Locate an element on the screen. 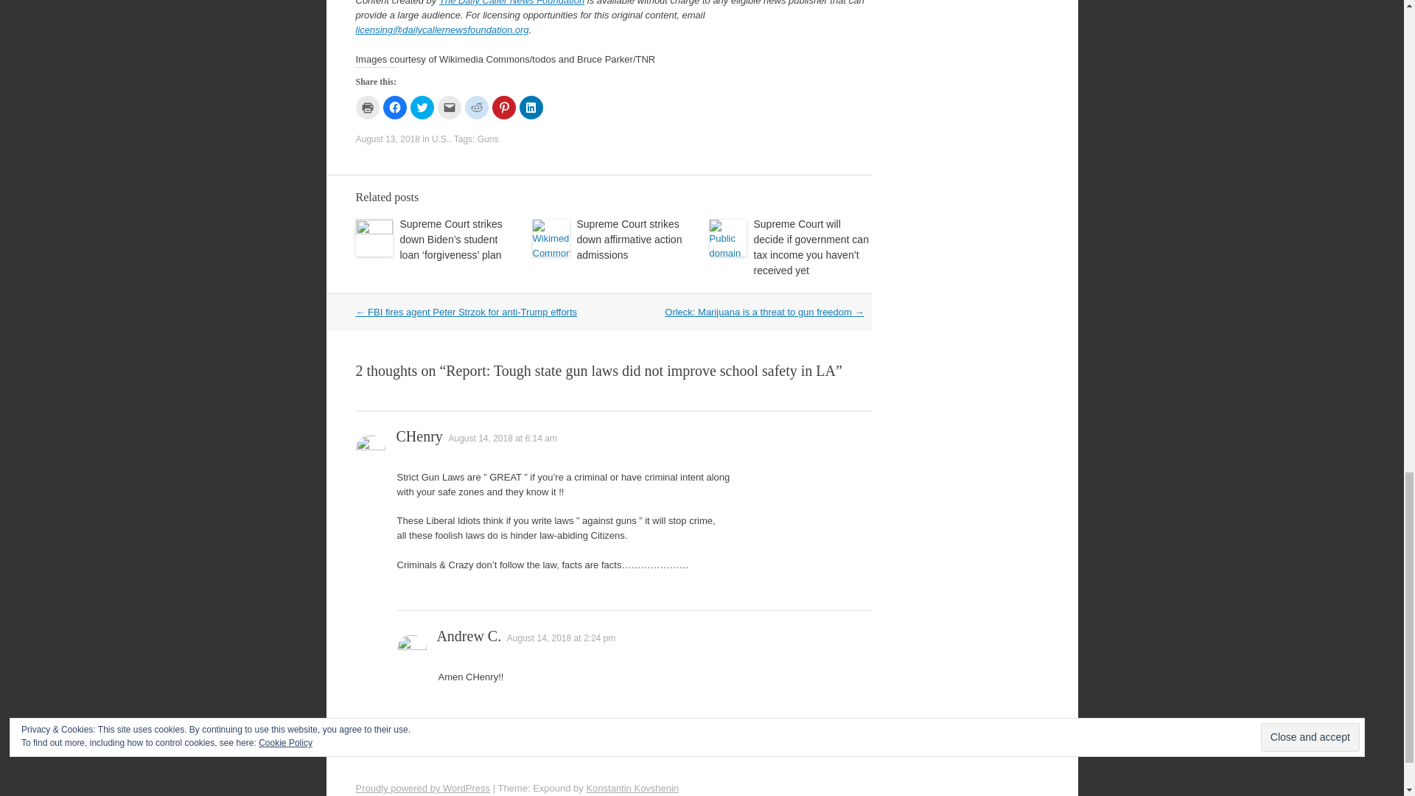 The width and height of the screenshot is (1415, 796). Click to email this to a friend is located at coordinates (449, 108).